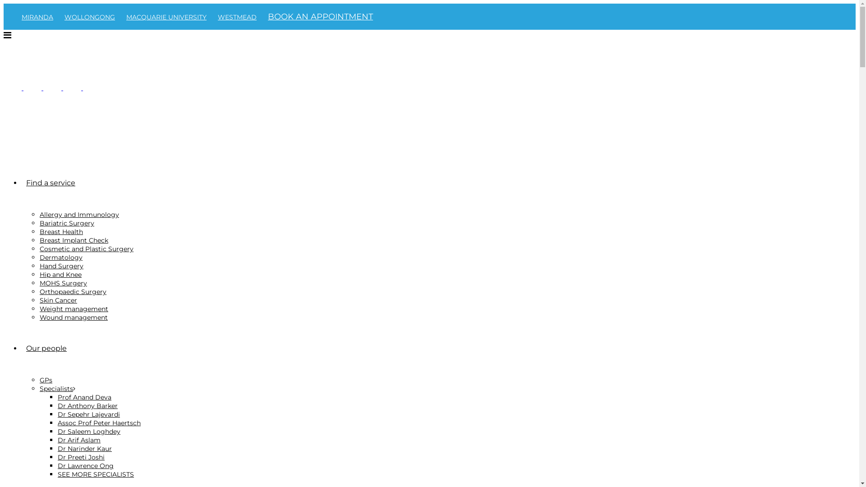  I want to click on SEE MORE SPECIALISTS, so click(96, 474).